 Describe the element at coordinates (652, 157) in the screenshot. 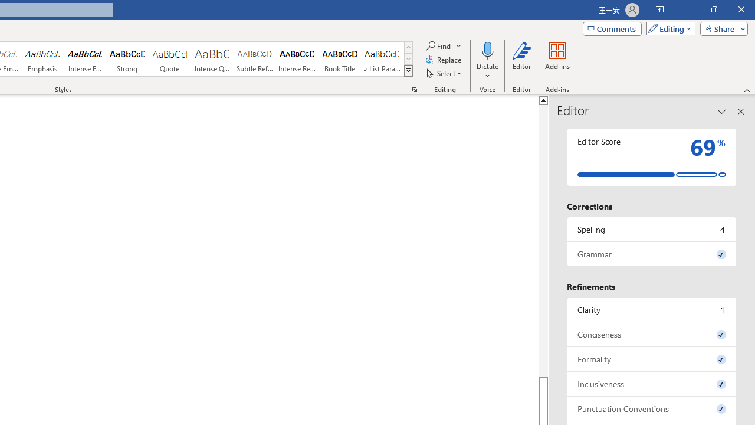

I see `Editor Score 69%` at that location.